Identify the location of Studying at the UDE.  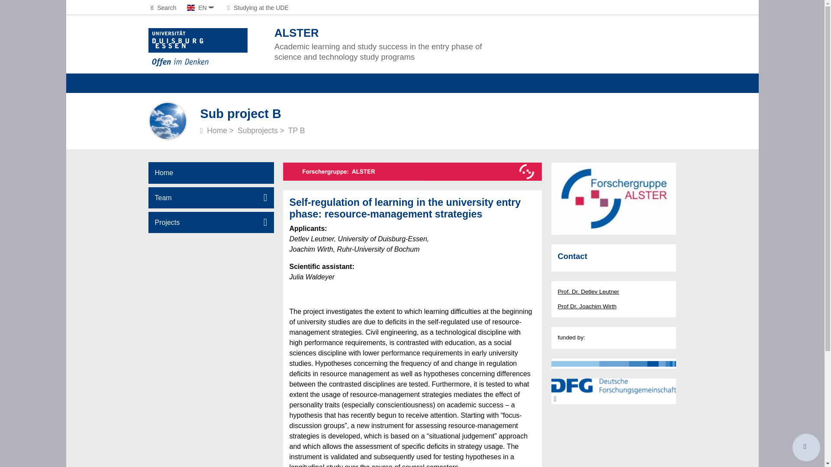
(256, 7).